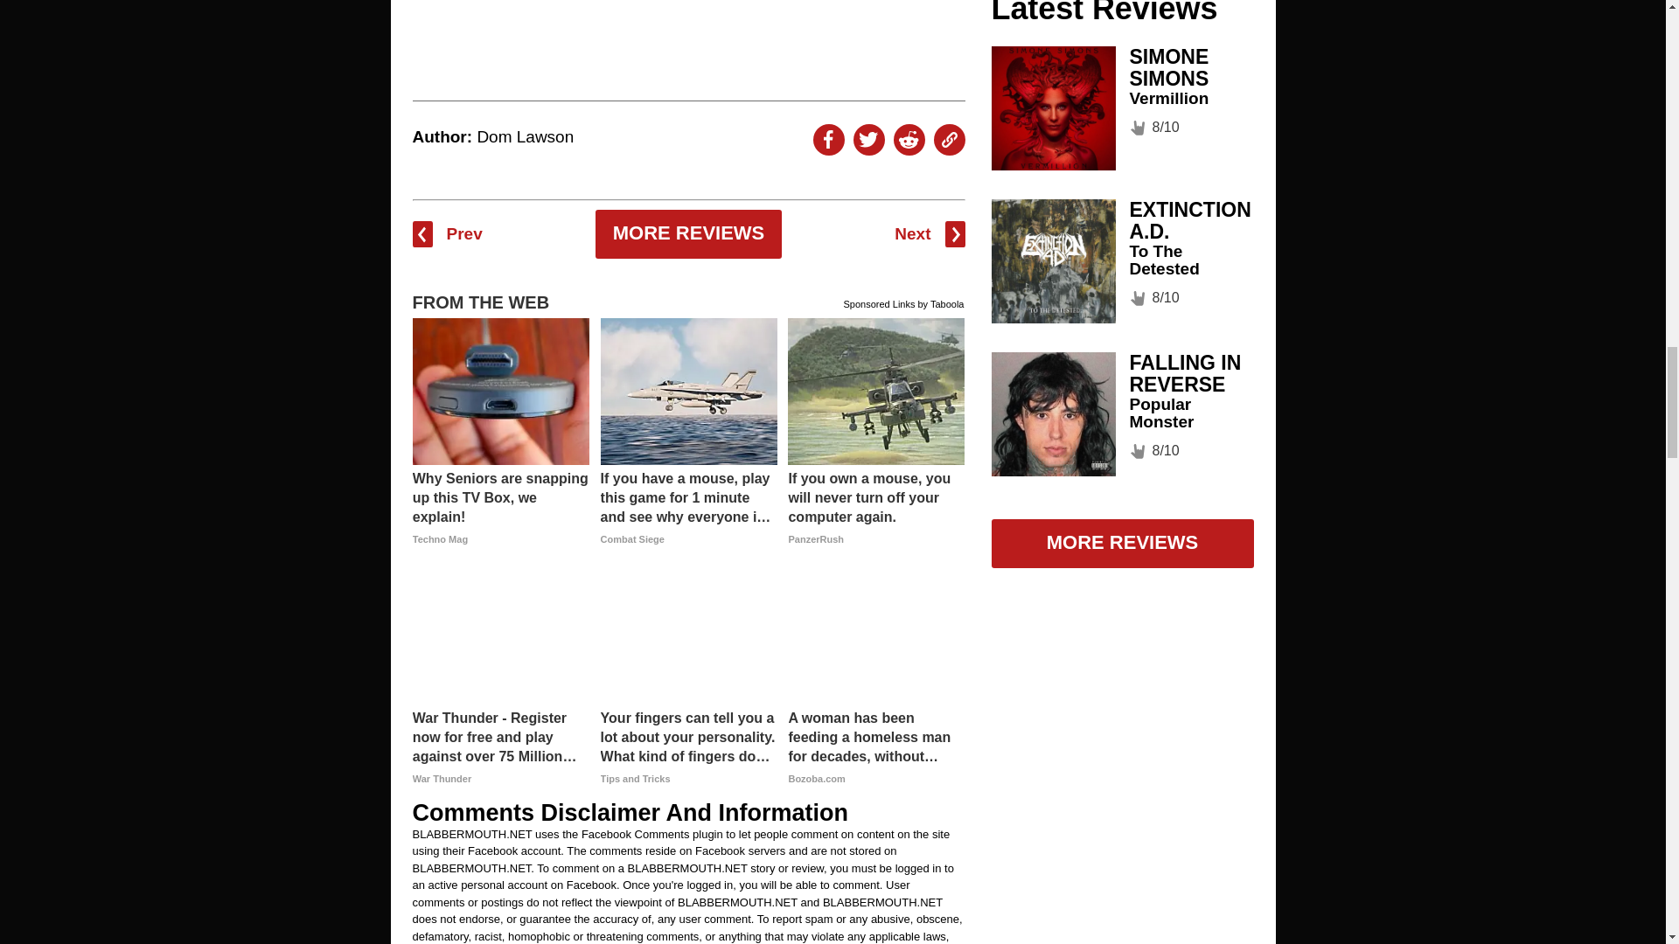  What do you see at coordinates (950, 140) in the screenshot?
I see `Copy To Clipboard` at bounding box center [950, 140].